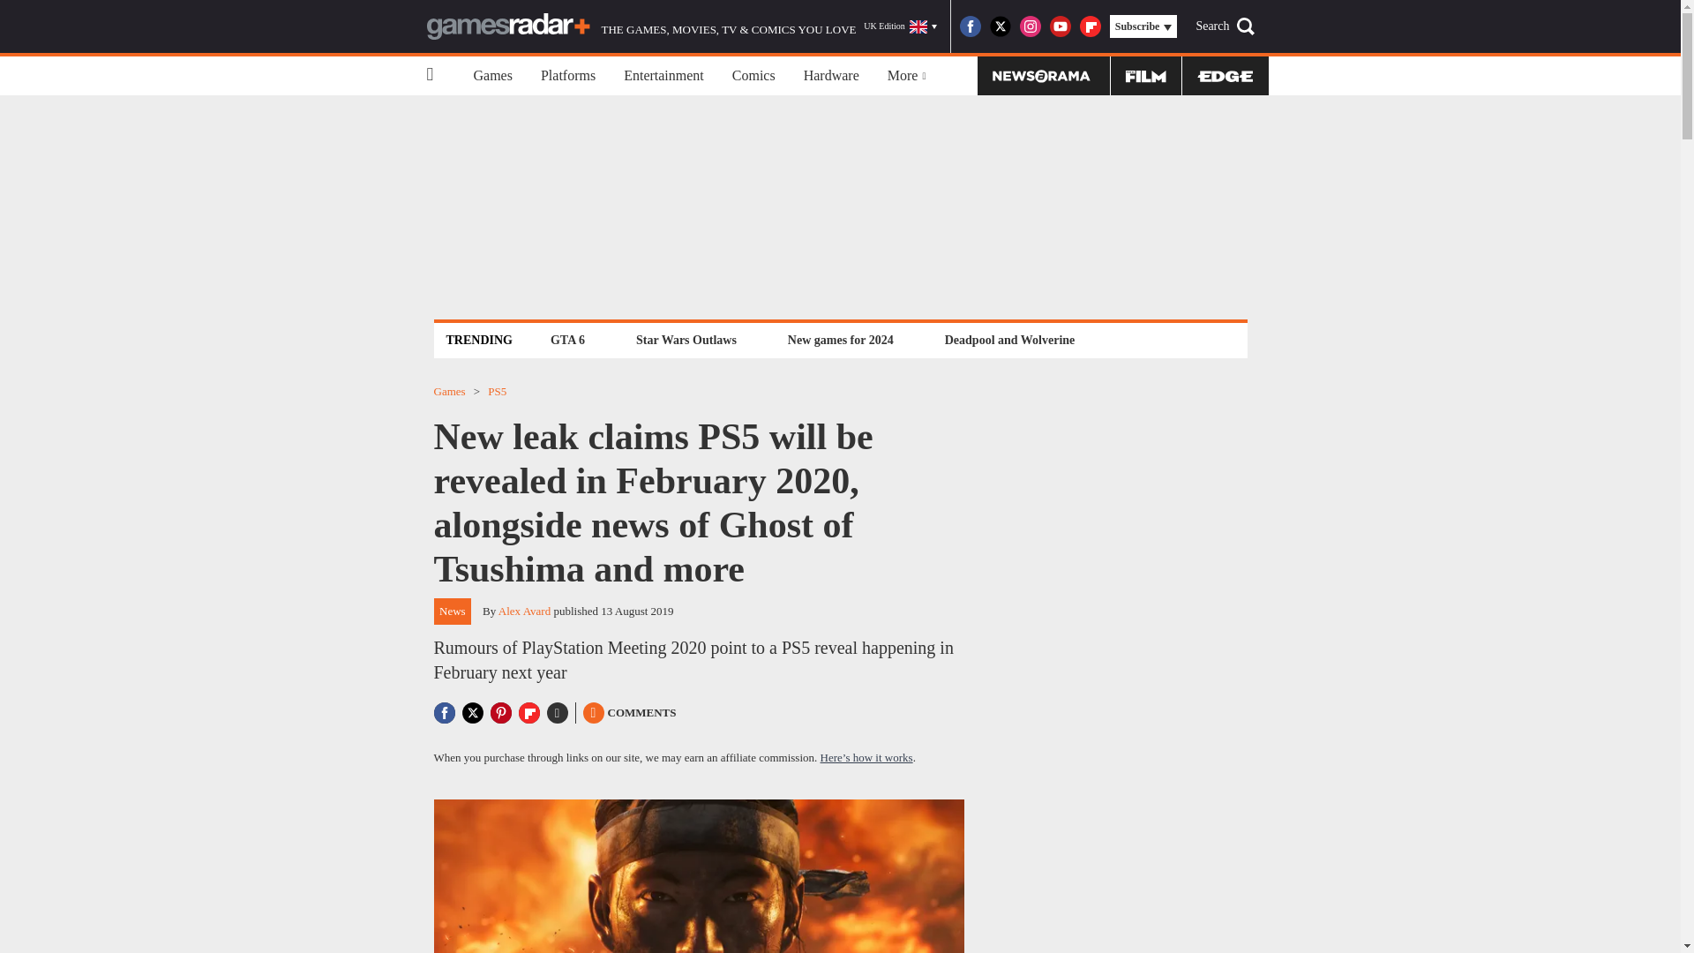  What do you see at coordinates (567, 340) in the screenshot?
I see `GTA 6` at bounding box center [567, 340].